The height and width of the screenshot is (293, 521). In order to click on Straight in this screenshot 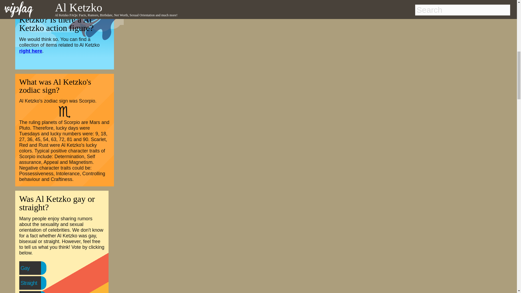, I will do `click(40, 283)`.